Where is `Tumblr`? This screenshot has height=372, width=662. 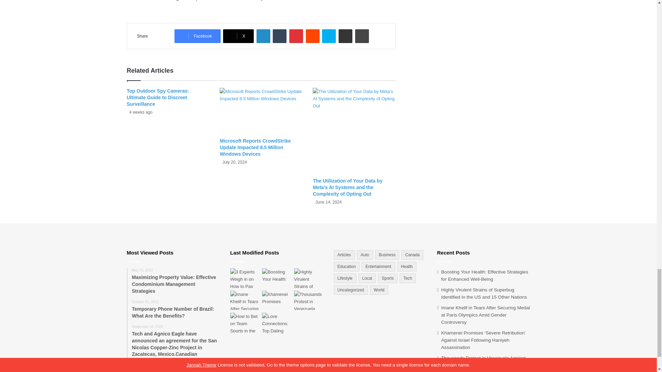
Tumblr is located at coordinates (280, 36).